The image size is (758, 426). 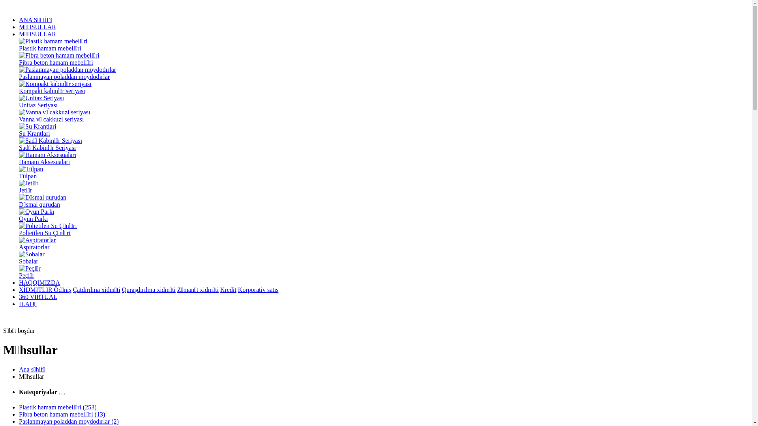 What do you see at coordinates (384, 244) in the screenshot?
I see `Aspiratorlar` at bounding box center [384, 244].